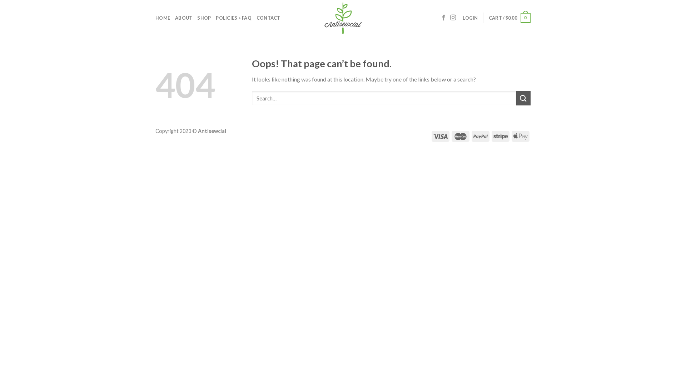  What do you see at coordinates (163, 18) in the screenshot?
I see `HOME` at bounding box center [163, 18].